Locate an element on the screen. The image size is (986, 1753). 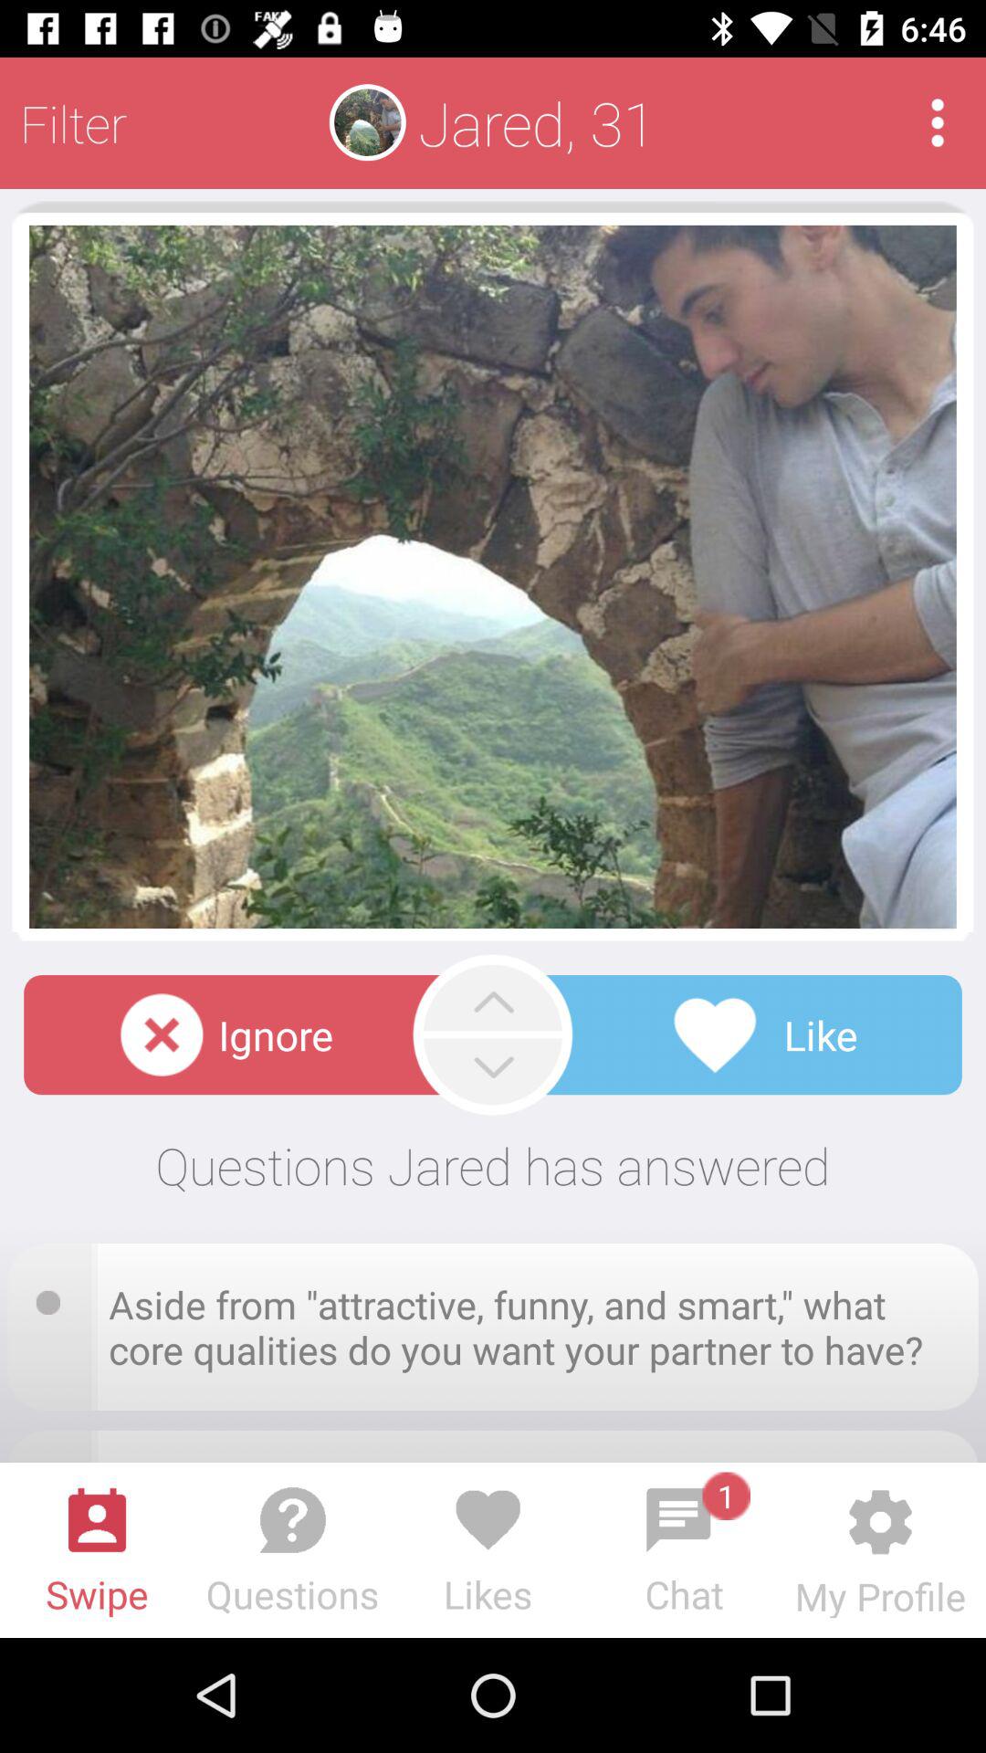
select the icon along with text on the left side of text my profile is located at coordinates (685, 1546).